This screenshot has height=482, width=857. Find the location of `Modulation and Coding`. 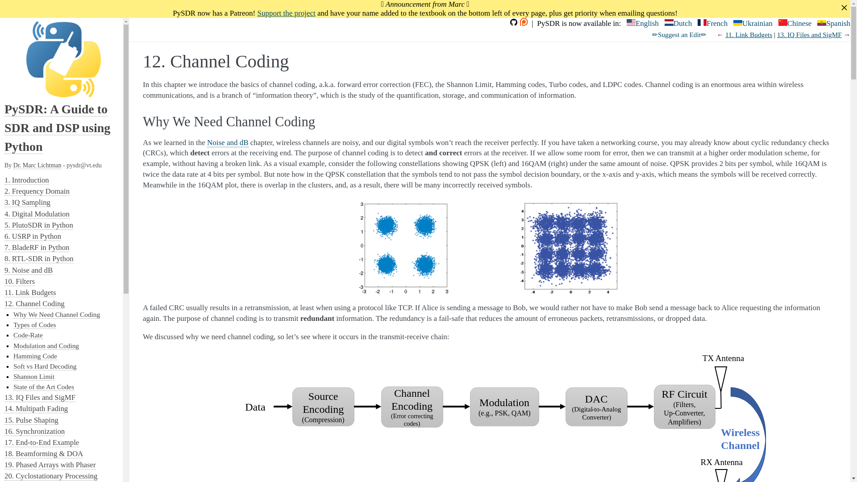

Modulation and Coding is located at coordinates (46, 345).